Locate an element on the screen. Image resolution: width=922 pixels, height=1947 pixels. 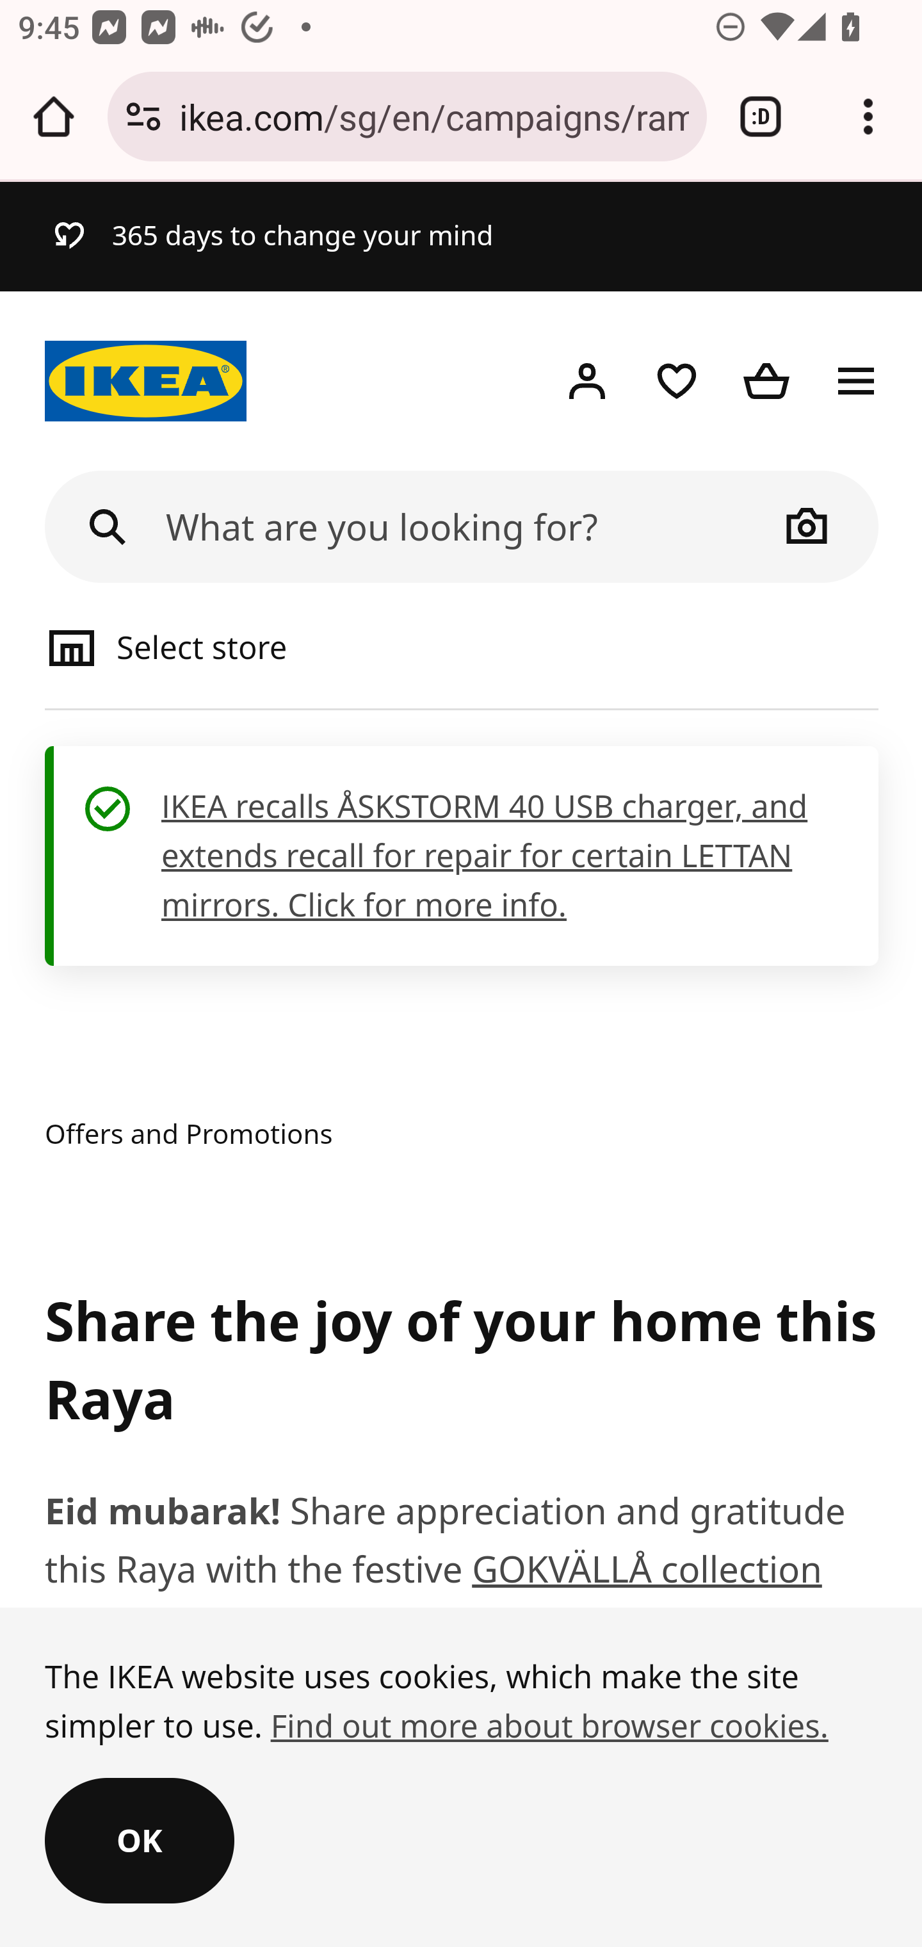
Shopping cart is located at coordinates (767, 382).